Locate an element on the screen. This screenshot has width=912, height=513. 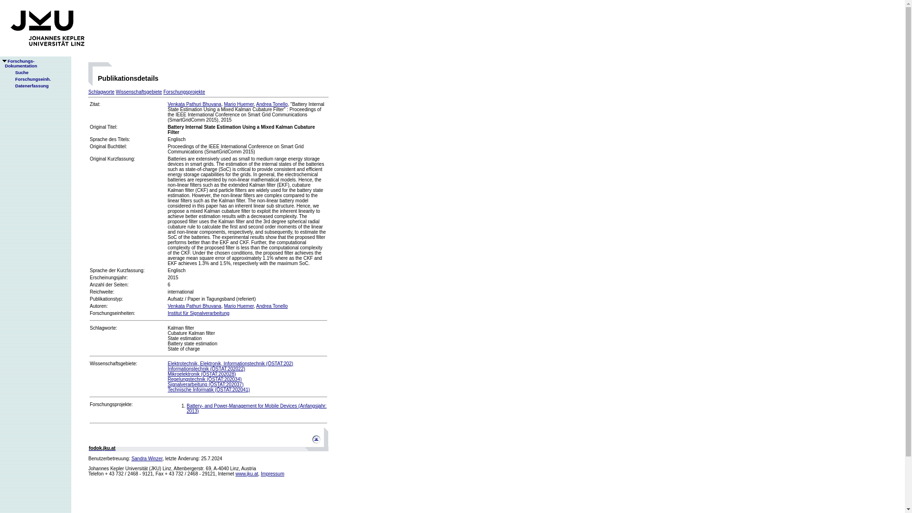
Wissenschaftsgebiete: is located at coordinates (113, 364).